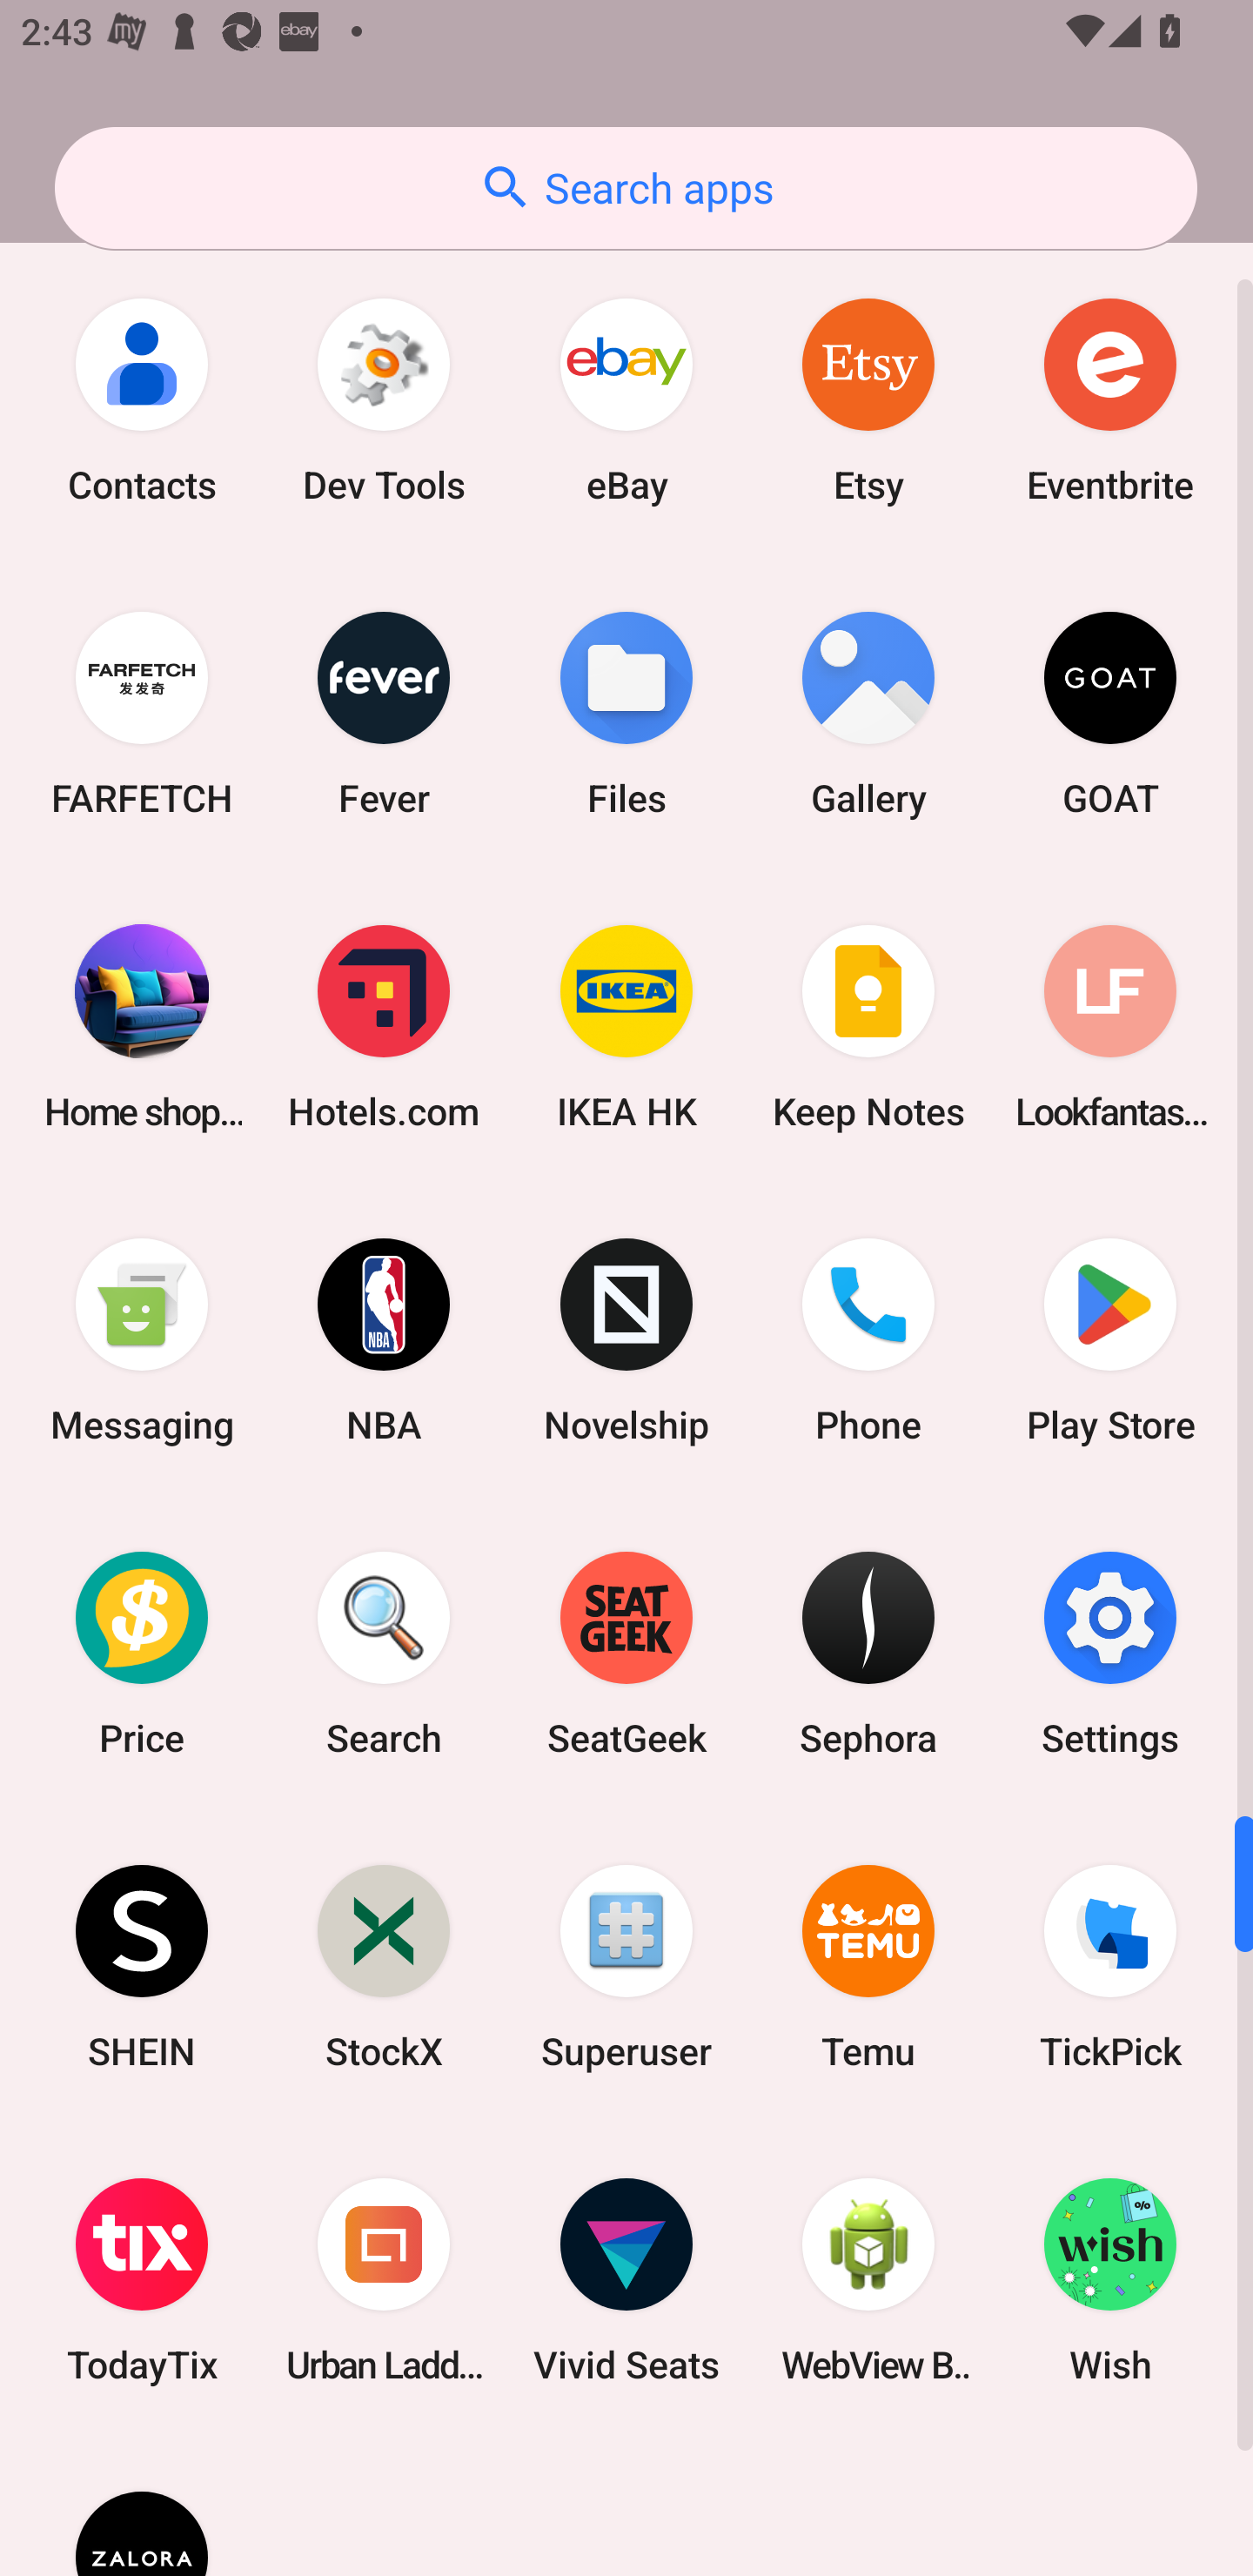  What do you see at coordinates (384, 1654) in the screenshot?
I see `Search` at bounding box center [384, 1654].